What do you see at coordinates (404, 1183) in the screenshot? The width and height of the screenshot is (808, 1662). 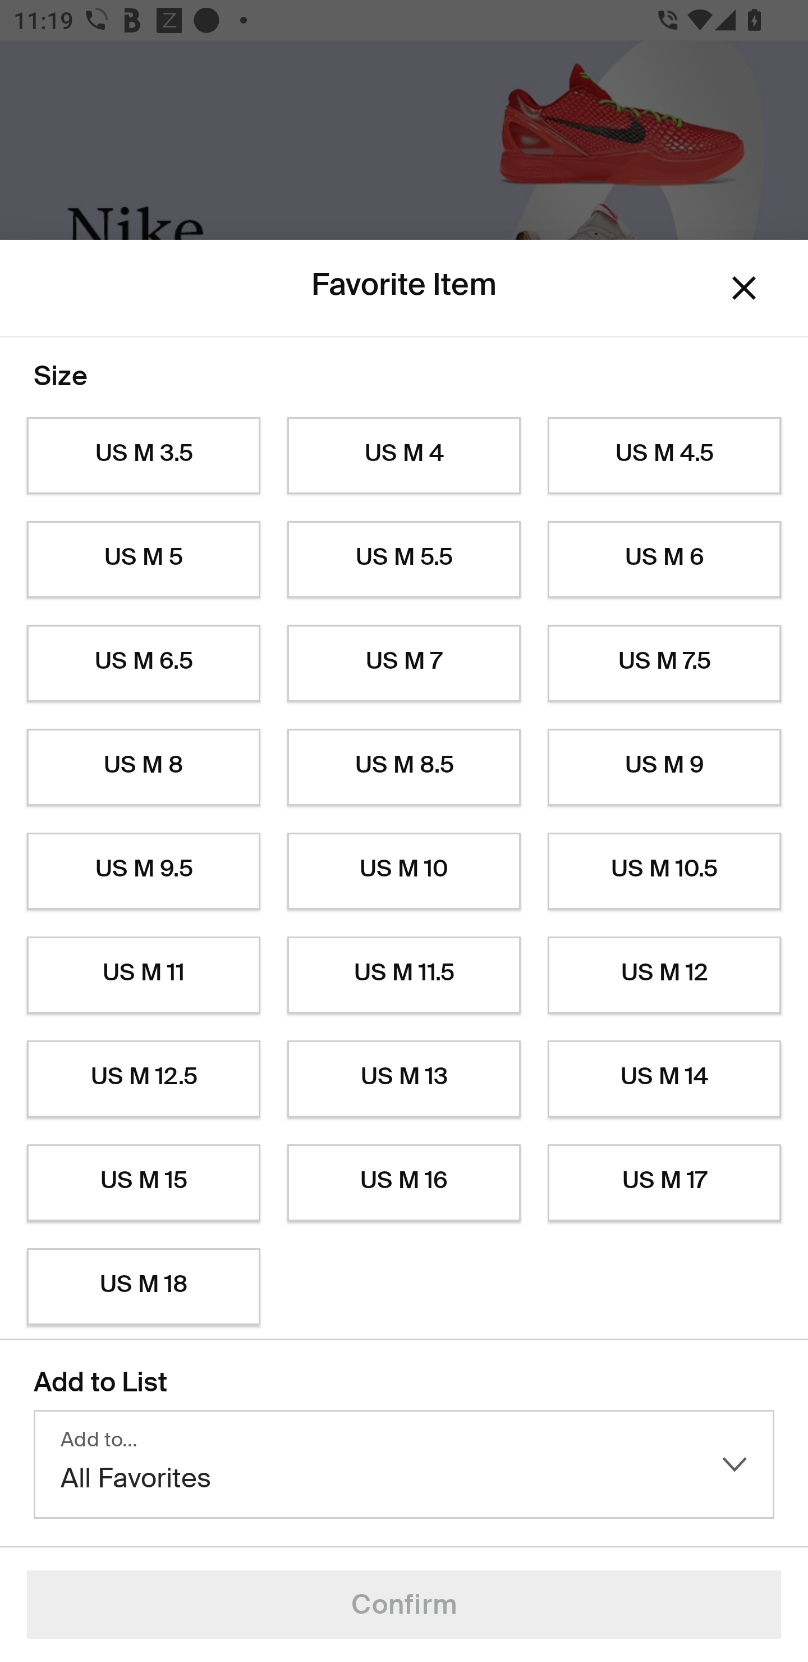 I see `US M 16` at bounding box center [404, 1183].